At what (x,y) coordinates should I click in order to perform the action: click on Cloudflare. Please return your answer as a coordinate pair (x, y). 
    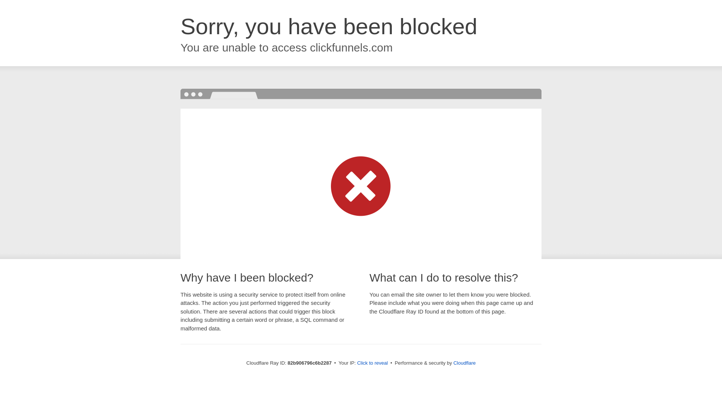
    Looking at the image, I should click on (465, 363).